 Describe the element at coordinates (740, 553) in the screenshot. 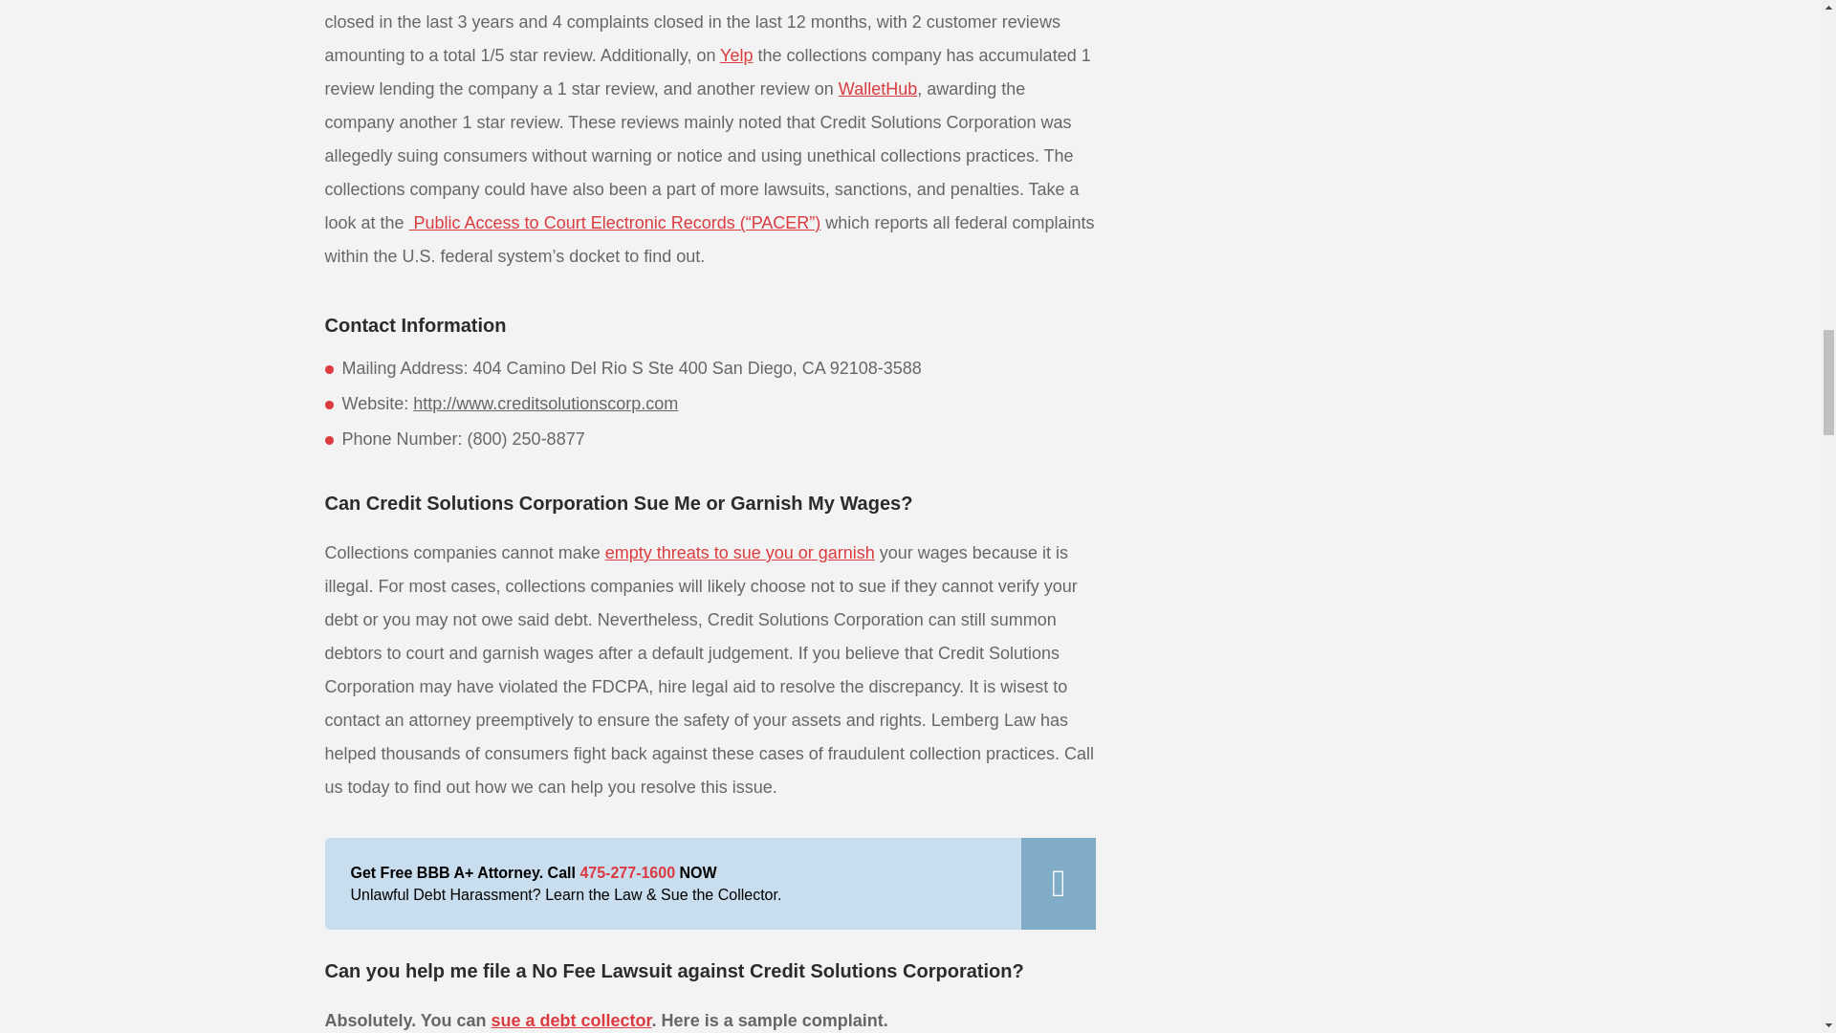

I see `empty threats to sue you or garnish` at that location.